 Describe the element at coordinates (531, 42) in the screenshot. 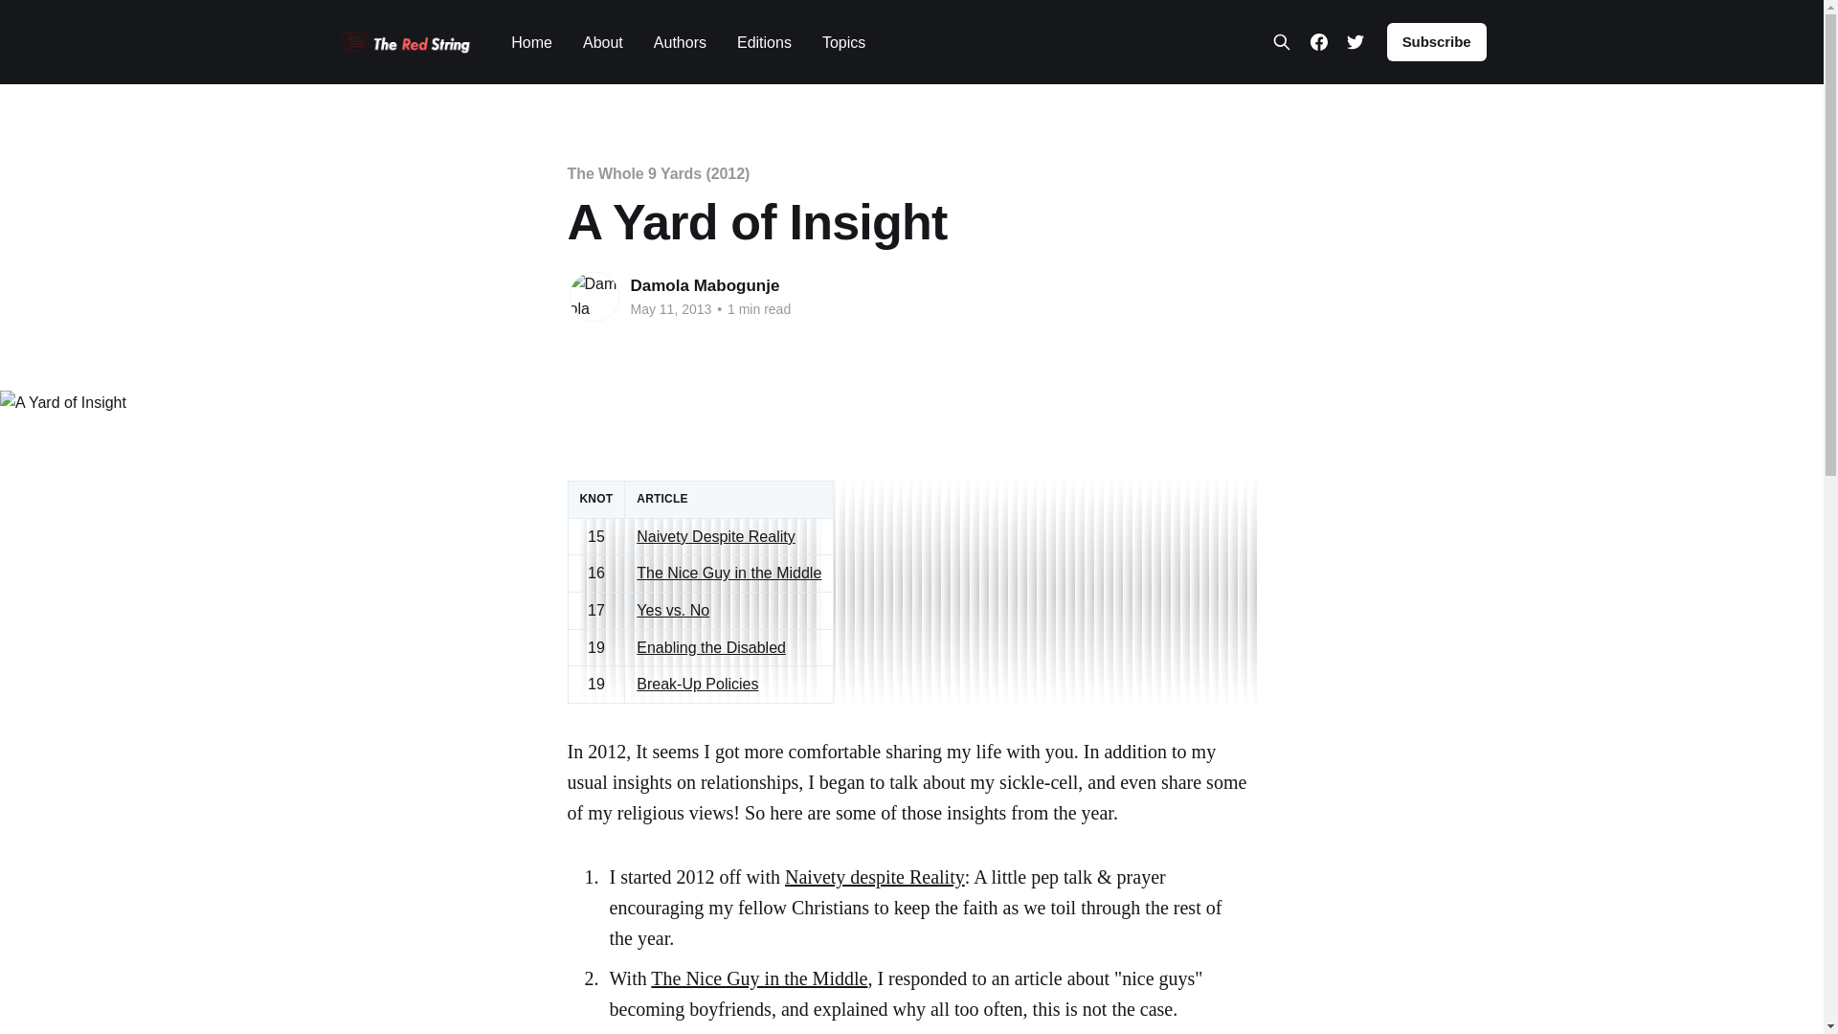

I see `Home` at that location.